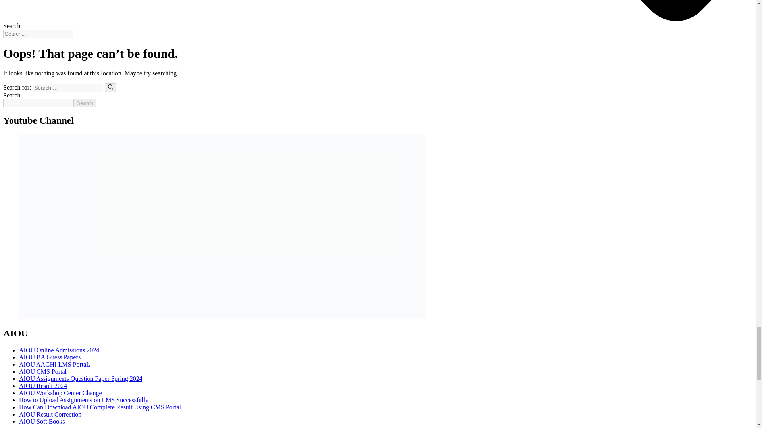 This screenshot has width=762, height=428. Describe the element at coordinates (100, 407) in the screenshot. I see `How Can Download AIOU Complete Result Using CMS Portal` at that location.